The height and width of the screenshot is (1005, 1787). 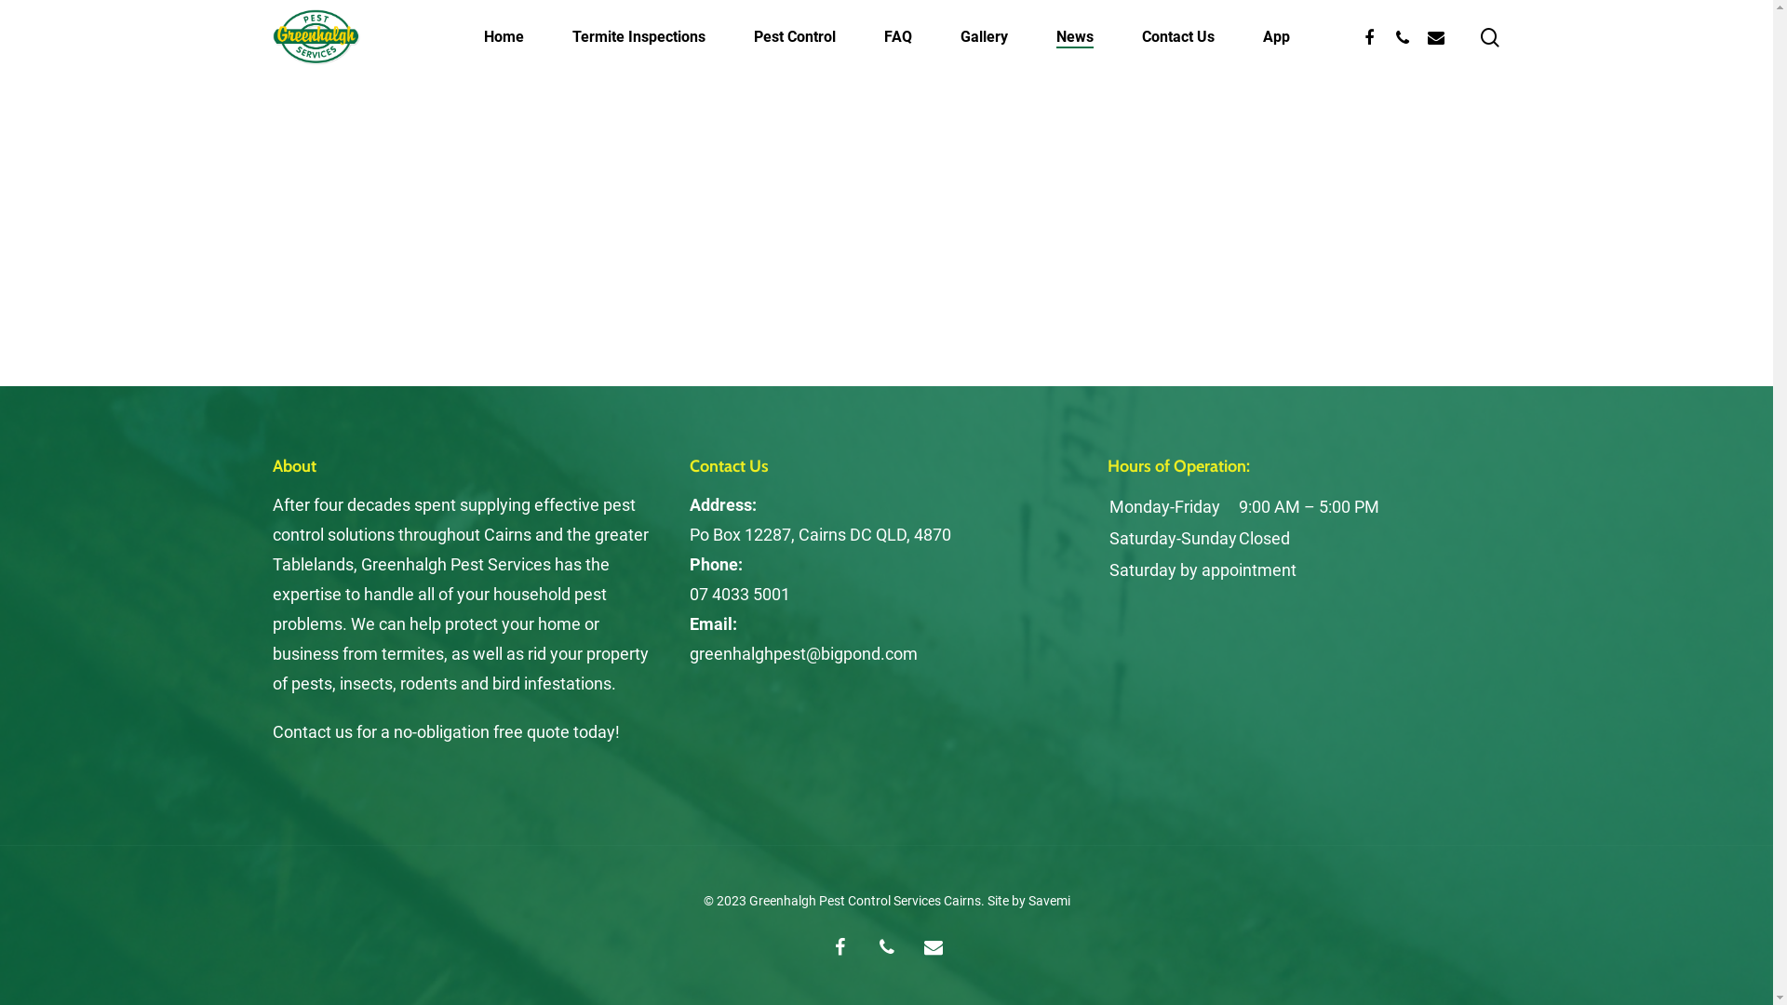 What do you see at coordinates (933, 948) in the screenshot?
I see `email` at bounding box center [933, 948].